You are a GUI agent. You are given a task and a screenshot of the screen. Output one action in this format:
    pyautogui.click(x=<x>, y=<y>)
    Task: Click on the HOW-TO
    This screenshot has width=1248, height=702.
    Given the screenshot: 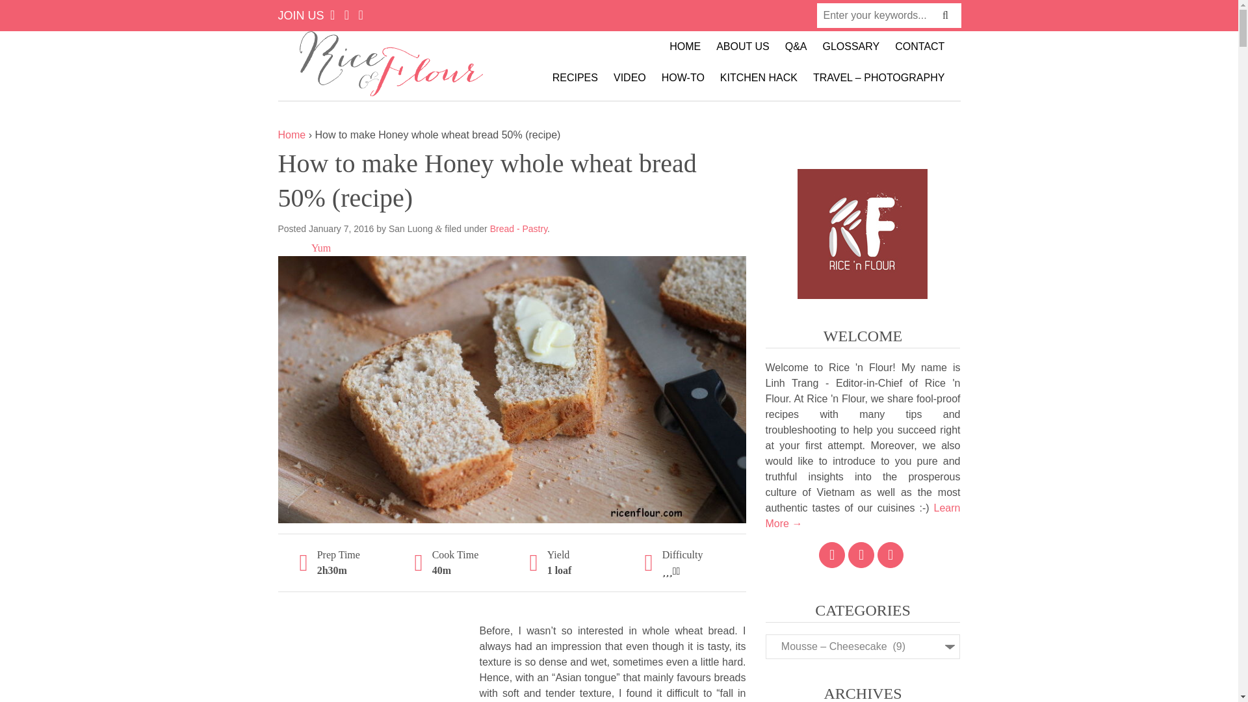 What is the action you would take?
    pyautogui.click(x=683, y=78)
    